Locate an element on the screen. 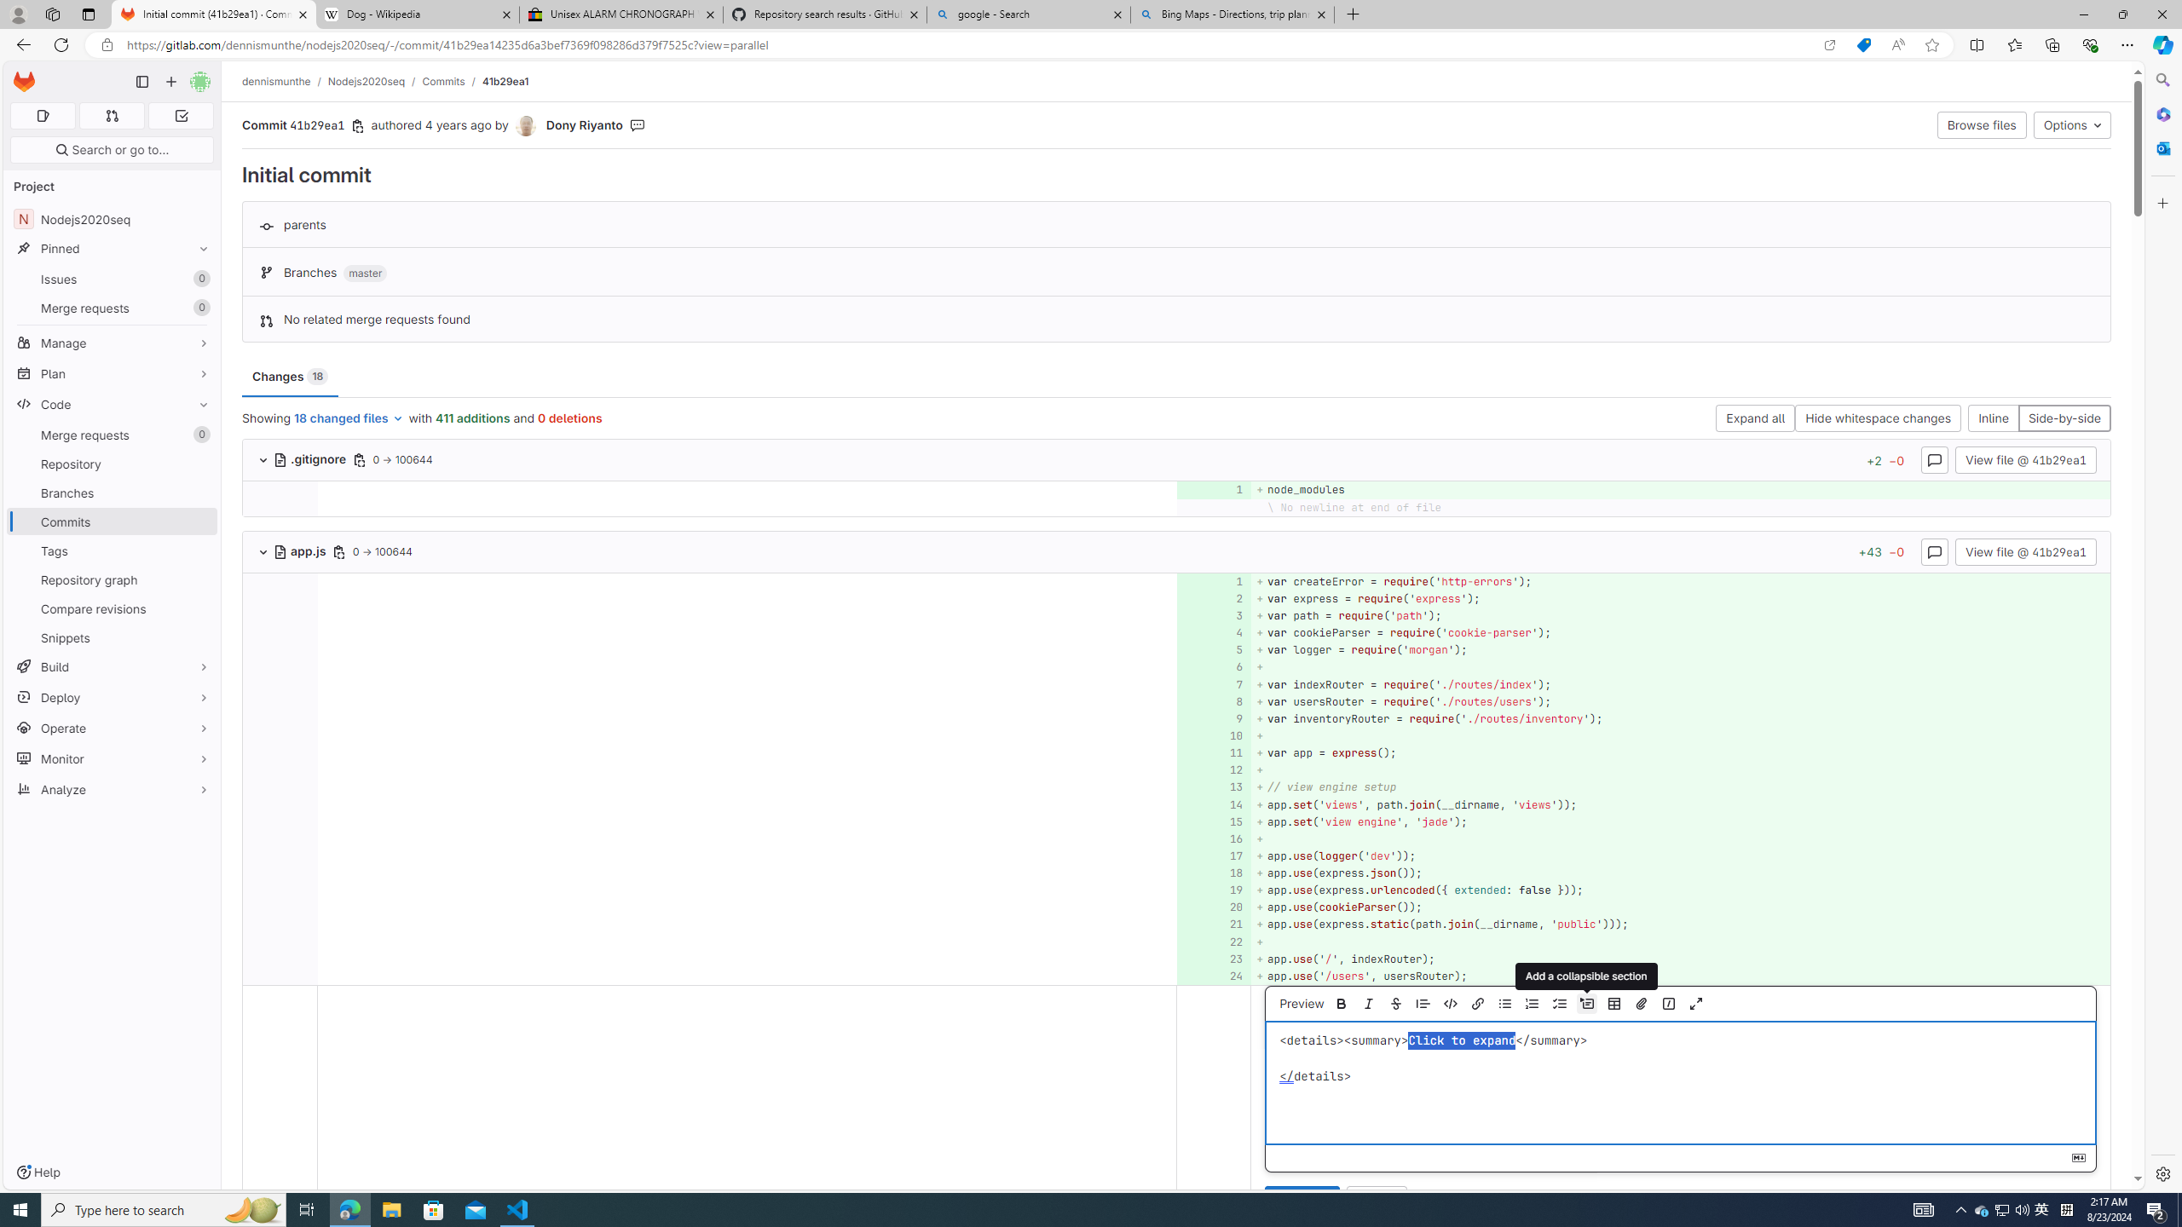  3 is located at coordinates (1212, 615).